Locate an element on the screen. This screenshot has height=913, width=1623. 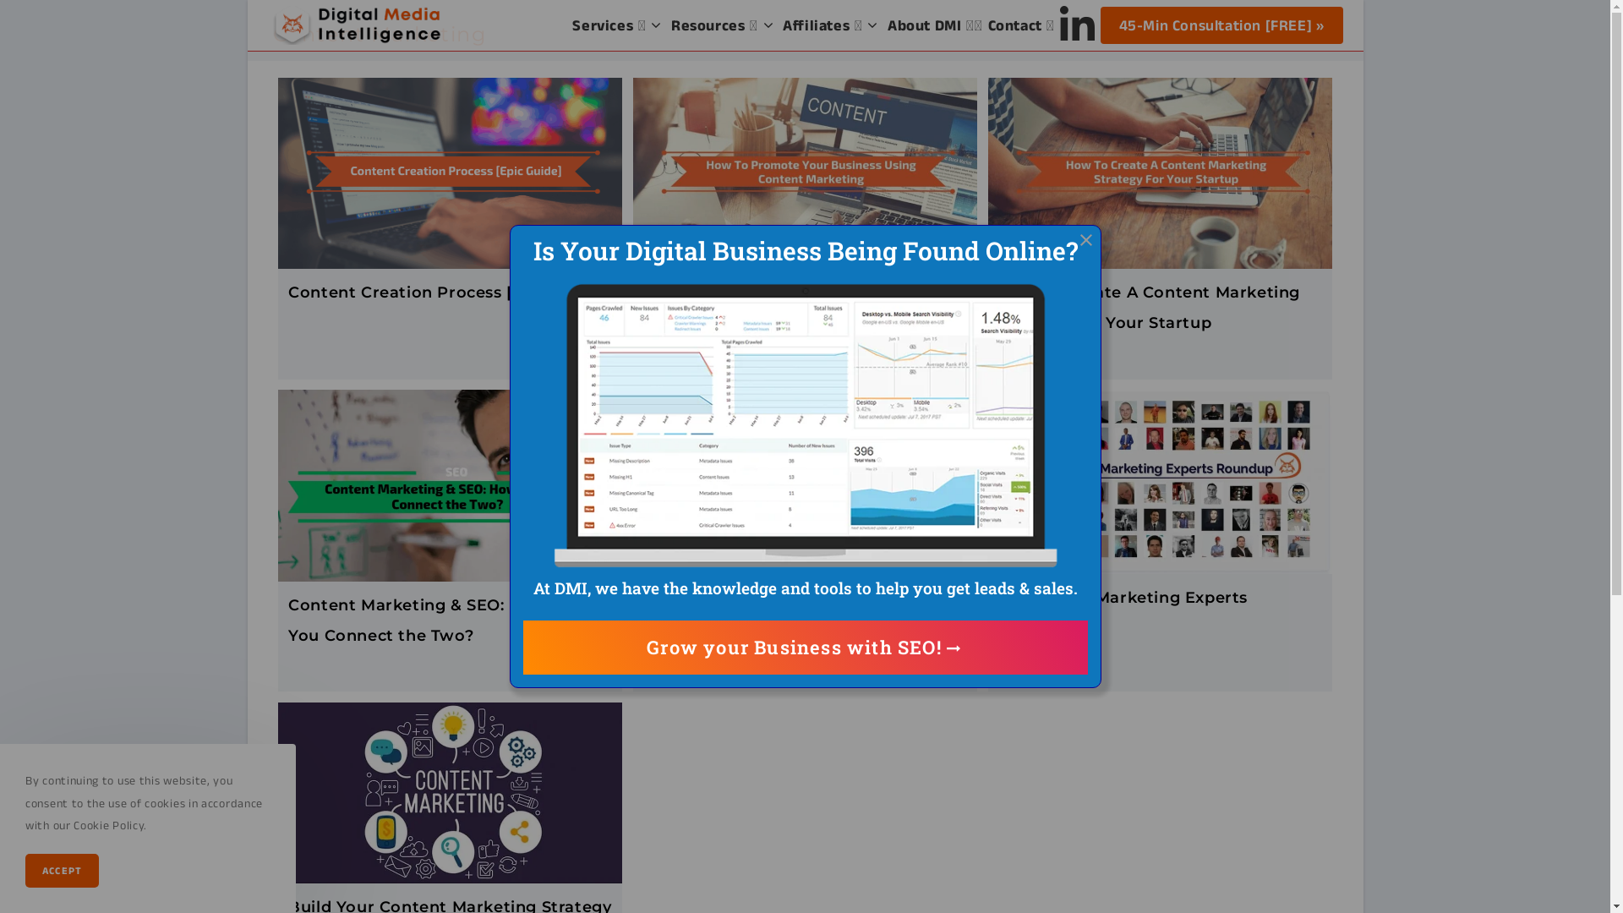
ACCEPT is located at coordinates (63, 871).